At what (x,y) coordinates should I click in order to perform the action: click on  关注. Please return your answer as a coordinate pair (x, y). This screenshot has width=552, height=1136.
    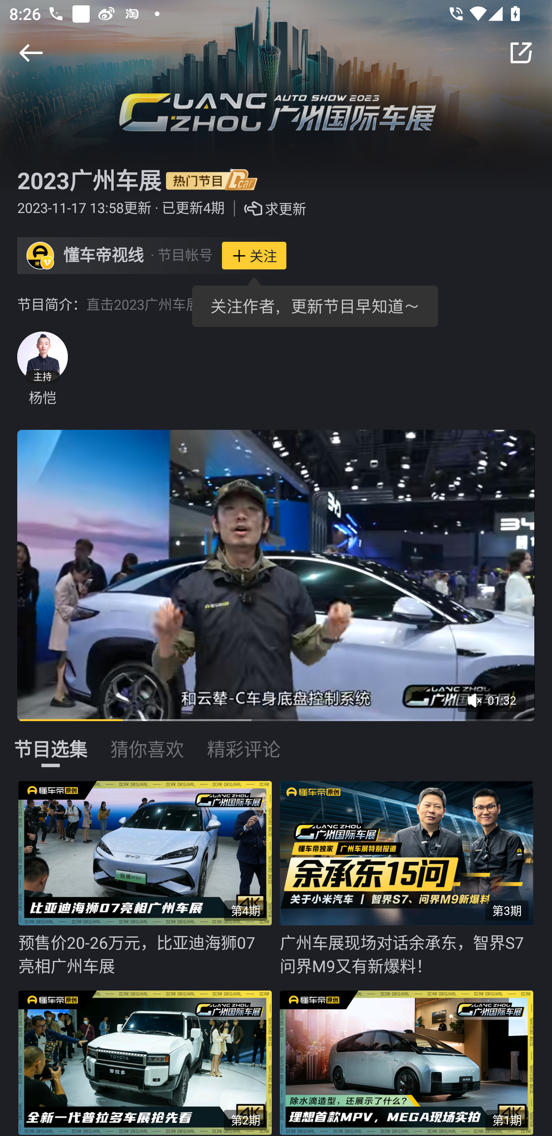
    Looking at the image, I should click on (254, 256).